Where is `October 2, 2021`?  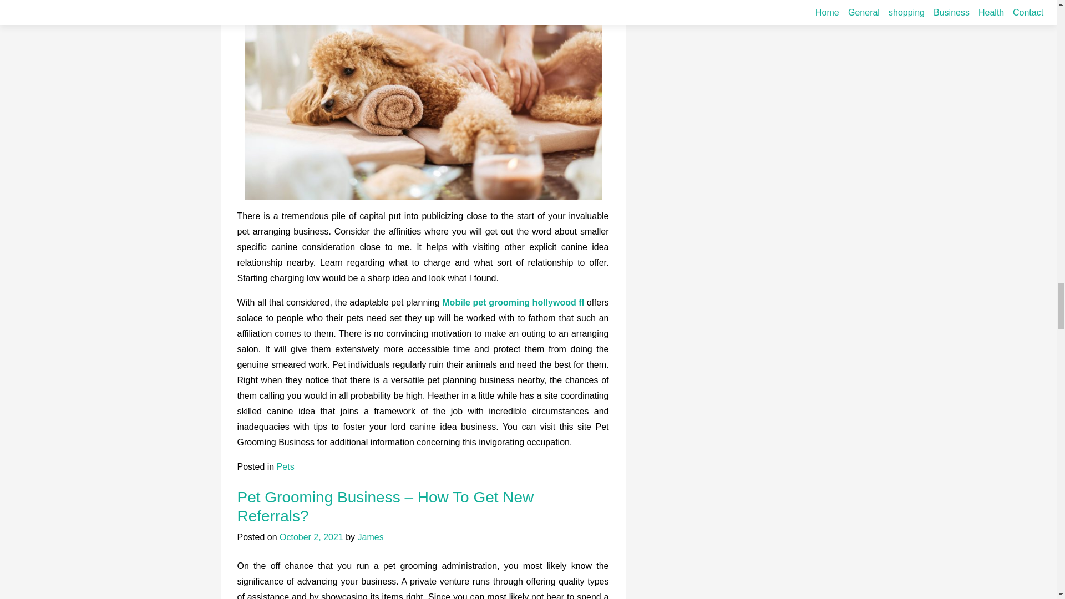 October 2, 2021 is located at coordinates (311, 537).